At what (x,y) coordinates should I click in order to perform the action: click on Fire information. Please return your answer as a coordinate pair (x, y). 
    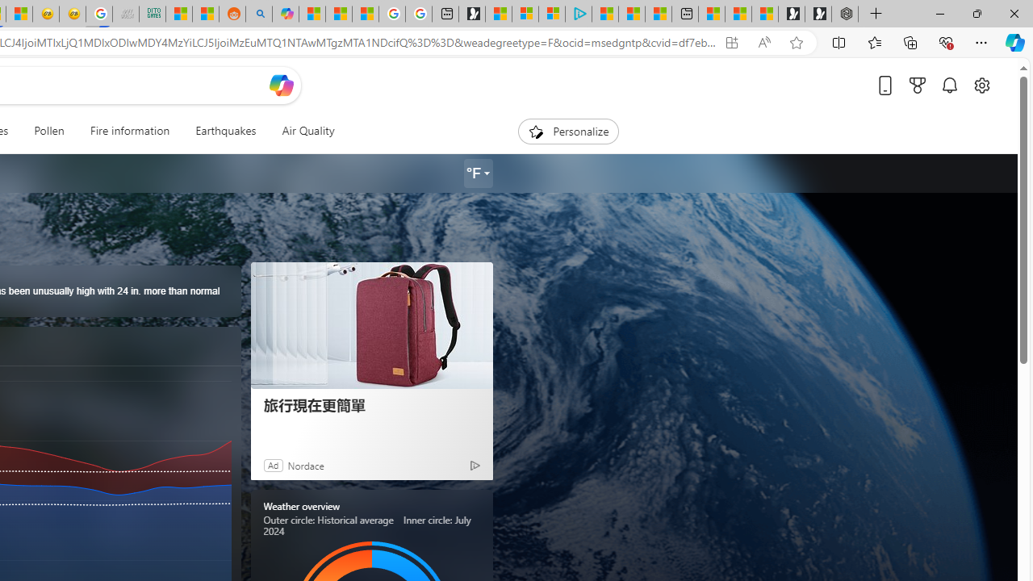
    Looking at the image, I should click on (129, 131).